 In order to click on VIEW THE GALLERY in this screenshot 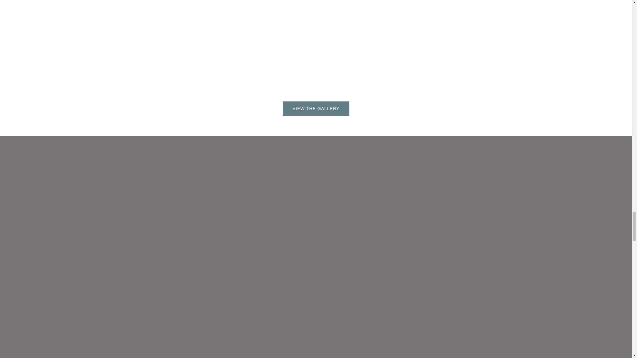, I will do `click(316, 108)`.